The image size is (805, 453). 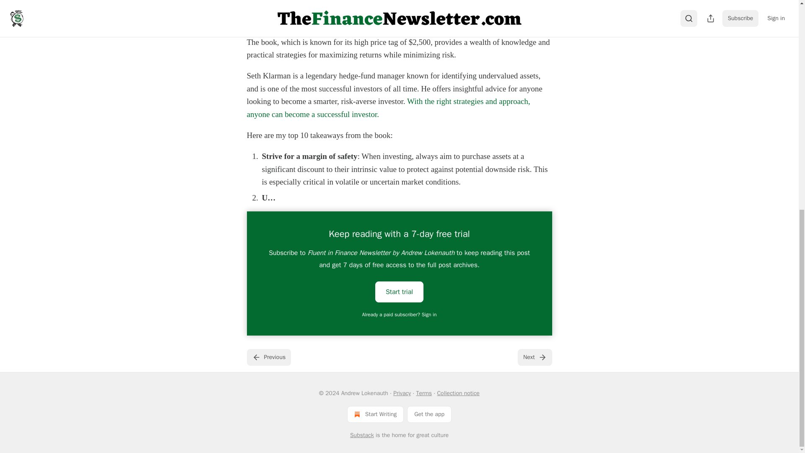 What do you see at coordinates (429, 414) in the screenshot?
I see `Get the app` at bounding box center [429, 414].